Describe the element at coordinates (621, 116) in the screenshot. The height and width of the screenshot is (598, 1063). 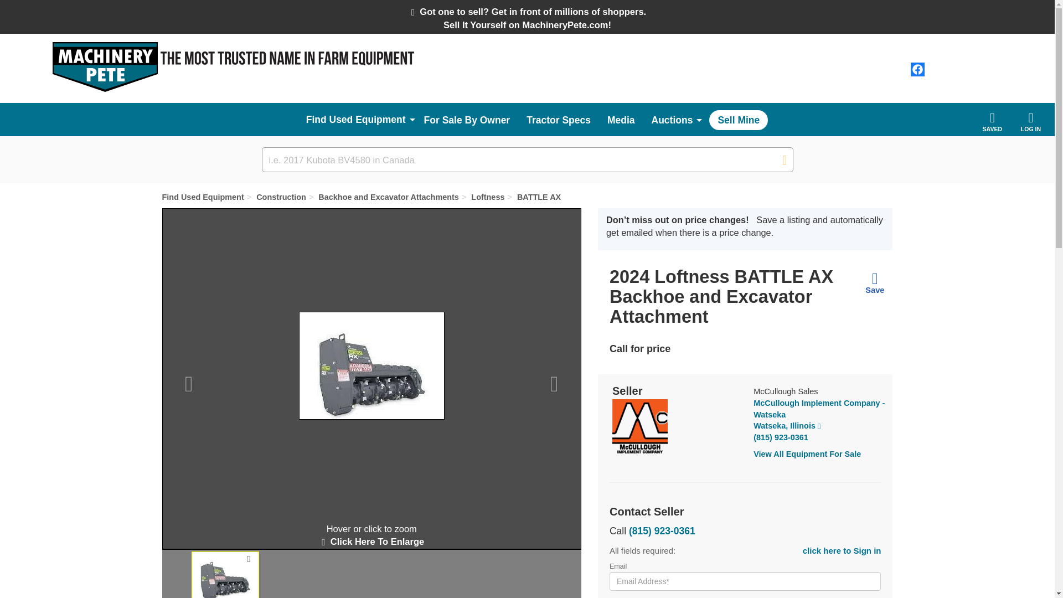
I see `Media` at that location.